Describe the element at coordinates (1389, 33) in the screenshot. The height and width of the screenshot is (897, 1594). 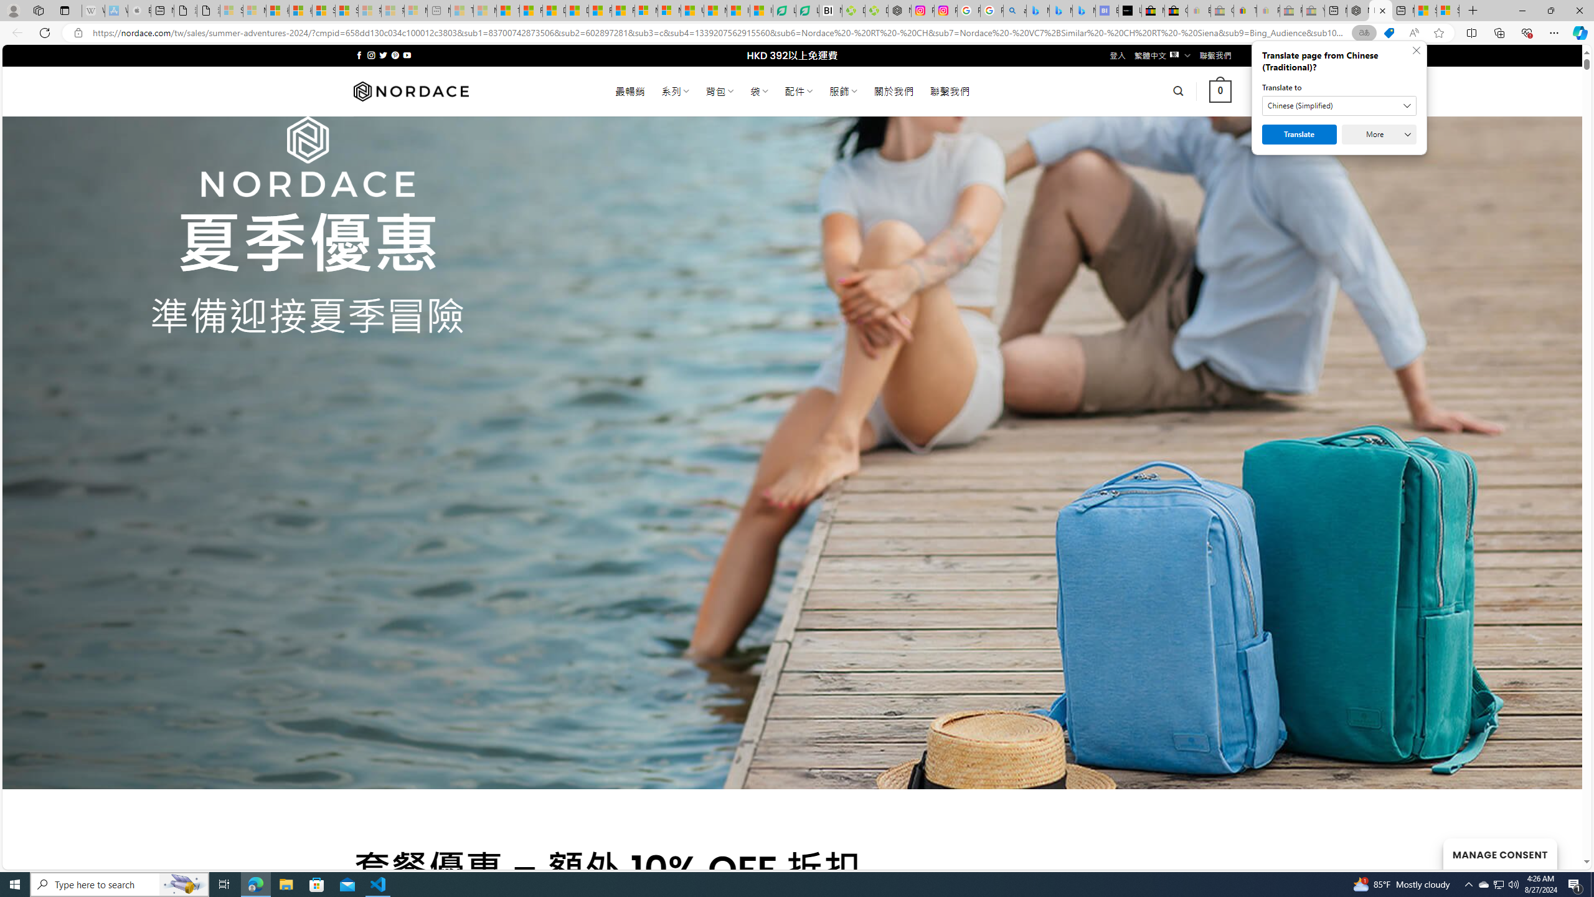
I see `This site has coupons! Shopping in Microsoft Edge` at that location.